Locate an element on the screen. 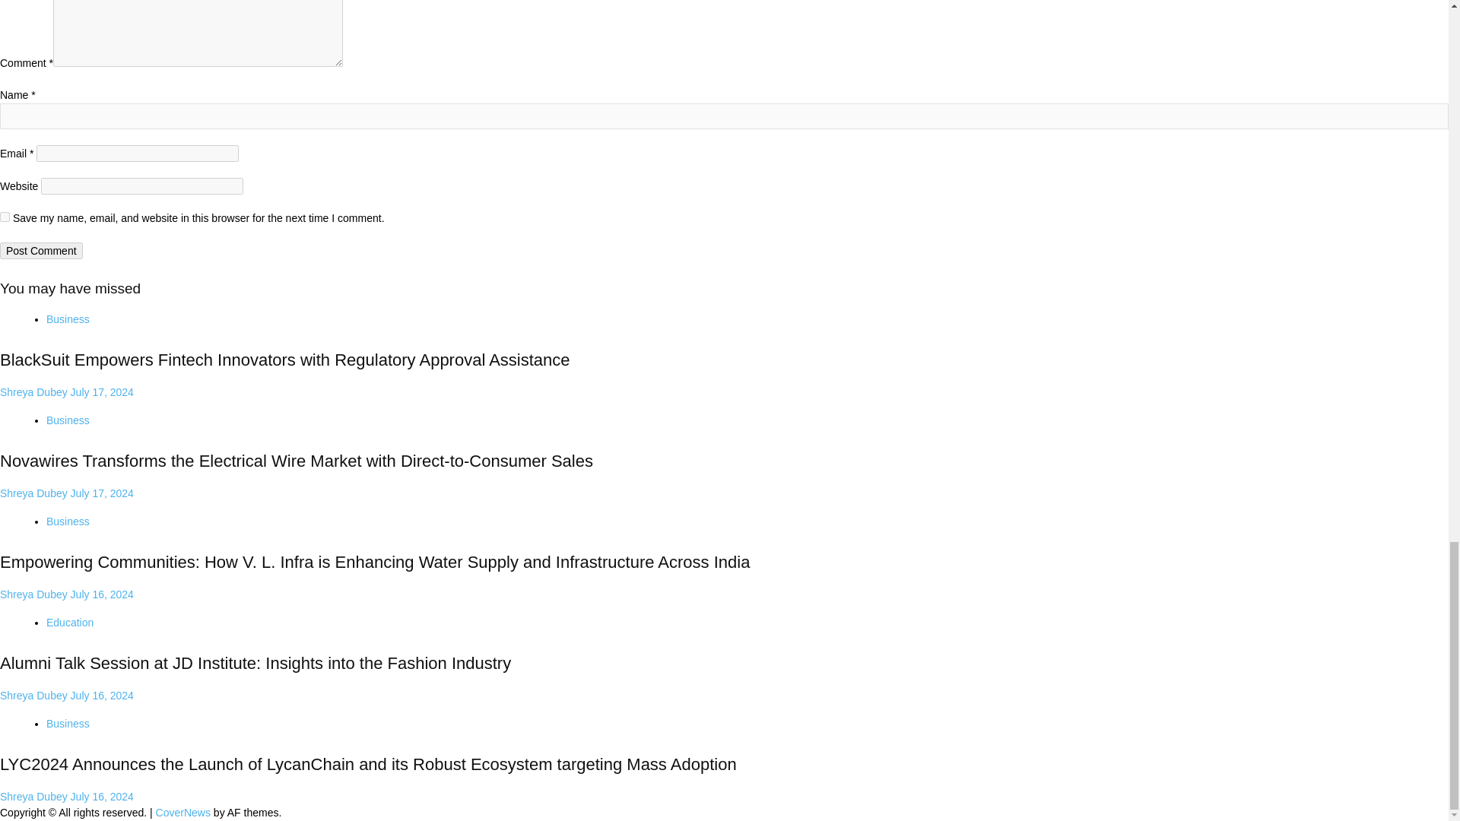 Image resolution: width=1460 pixels, height=821 pixels. Business is located at coordinates (68, 319).